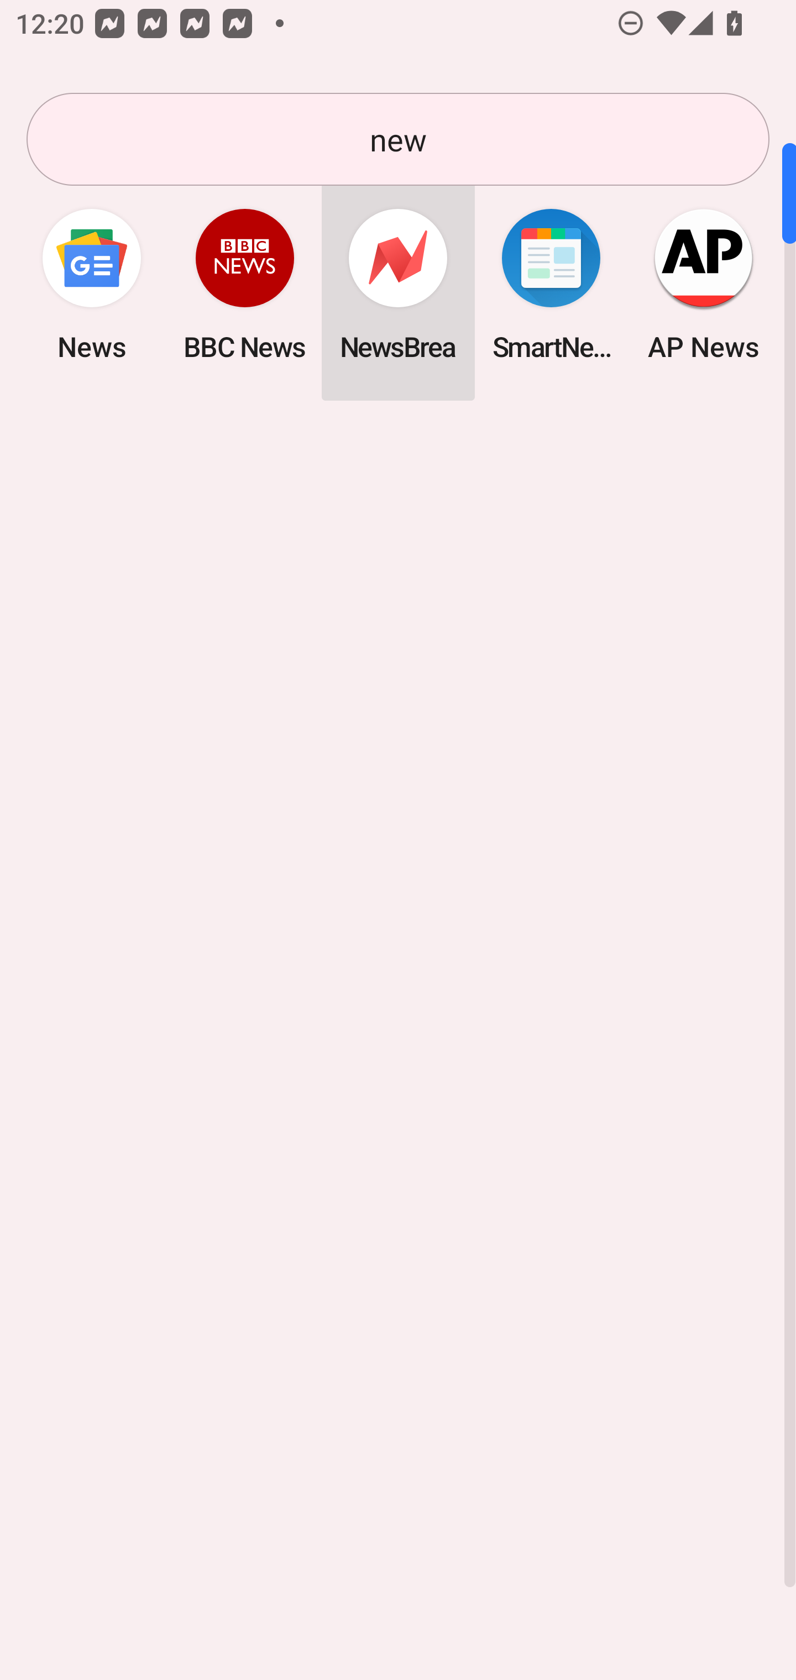  What do you see at coordinates (551, 284) in the screenshot?
I see `SmartNews` at bounding box center [551, 284].